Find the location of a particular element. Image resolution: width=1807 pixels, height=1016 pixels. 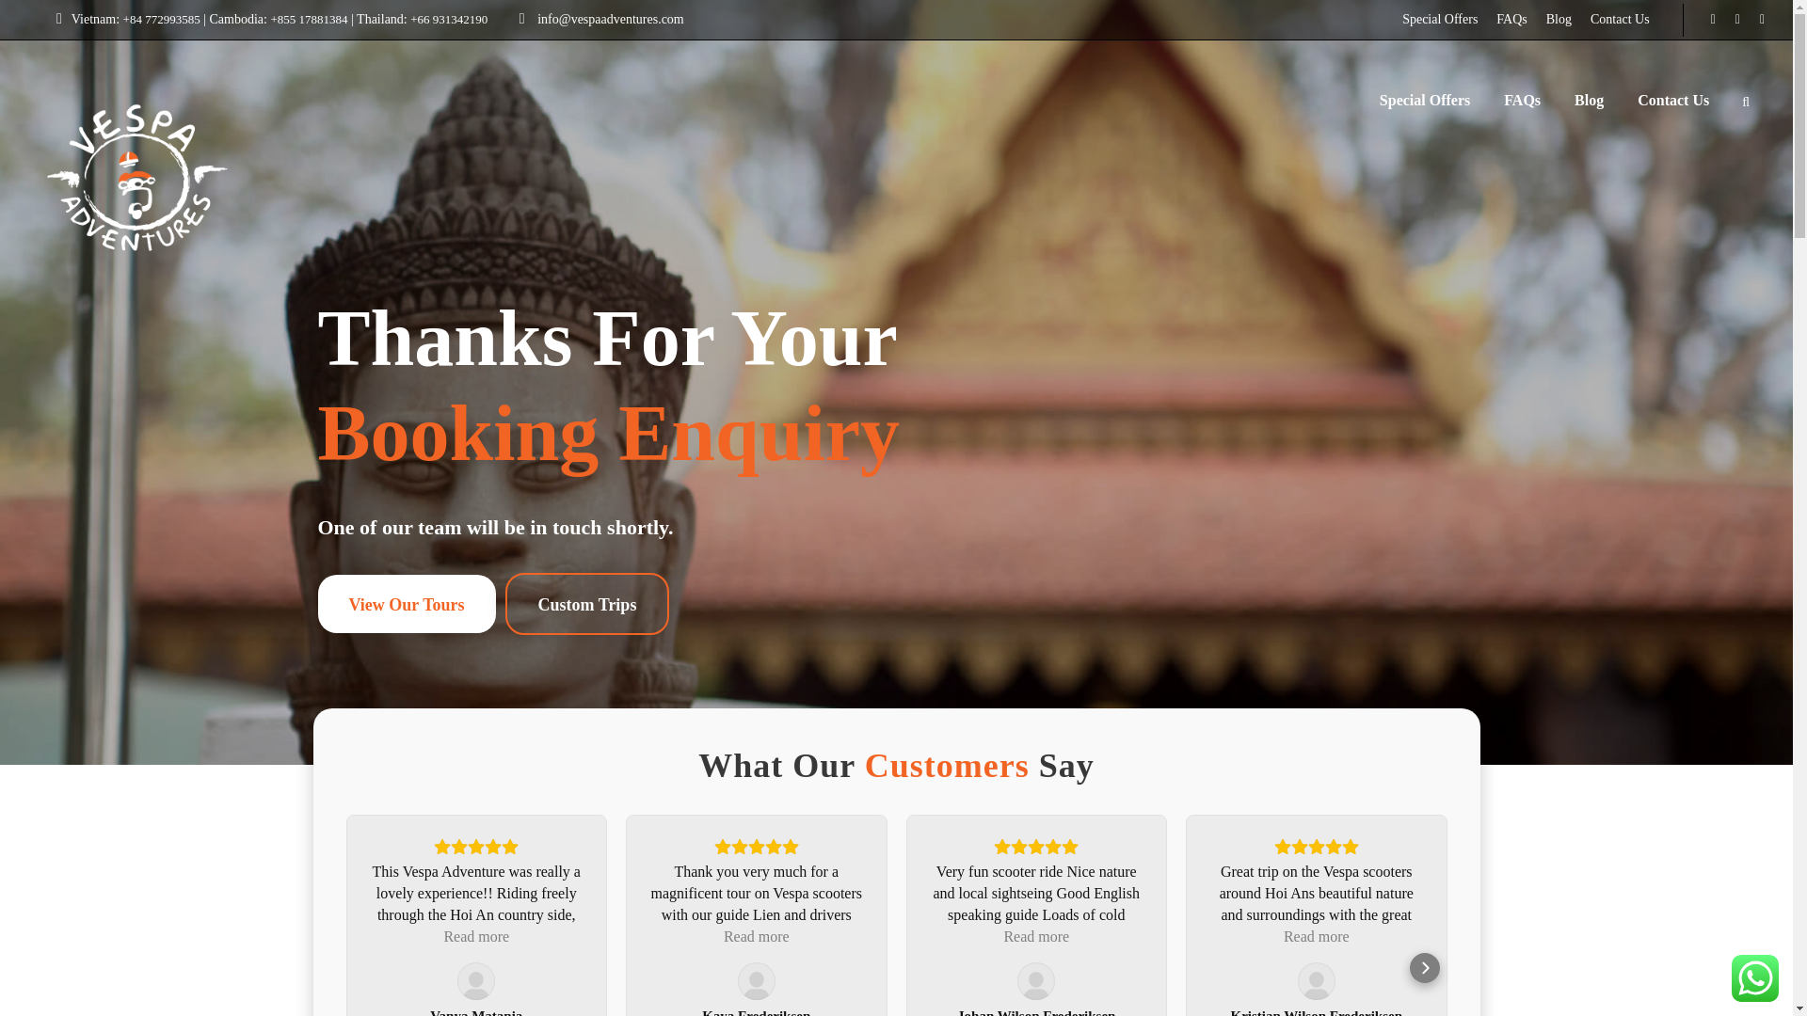

Vespa Logo Main White is located at coordinates (137, 177).